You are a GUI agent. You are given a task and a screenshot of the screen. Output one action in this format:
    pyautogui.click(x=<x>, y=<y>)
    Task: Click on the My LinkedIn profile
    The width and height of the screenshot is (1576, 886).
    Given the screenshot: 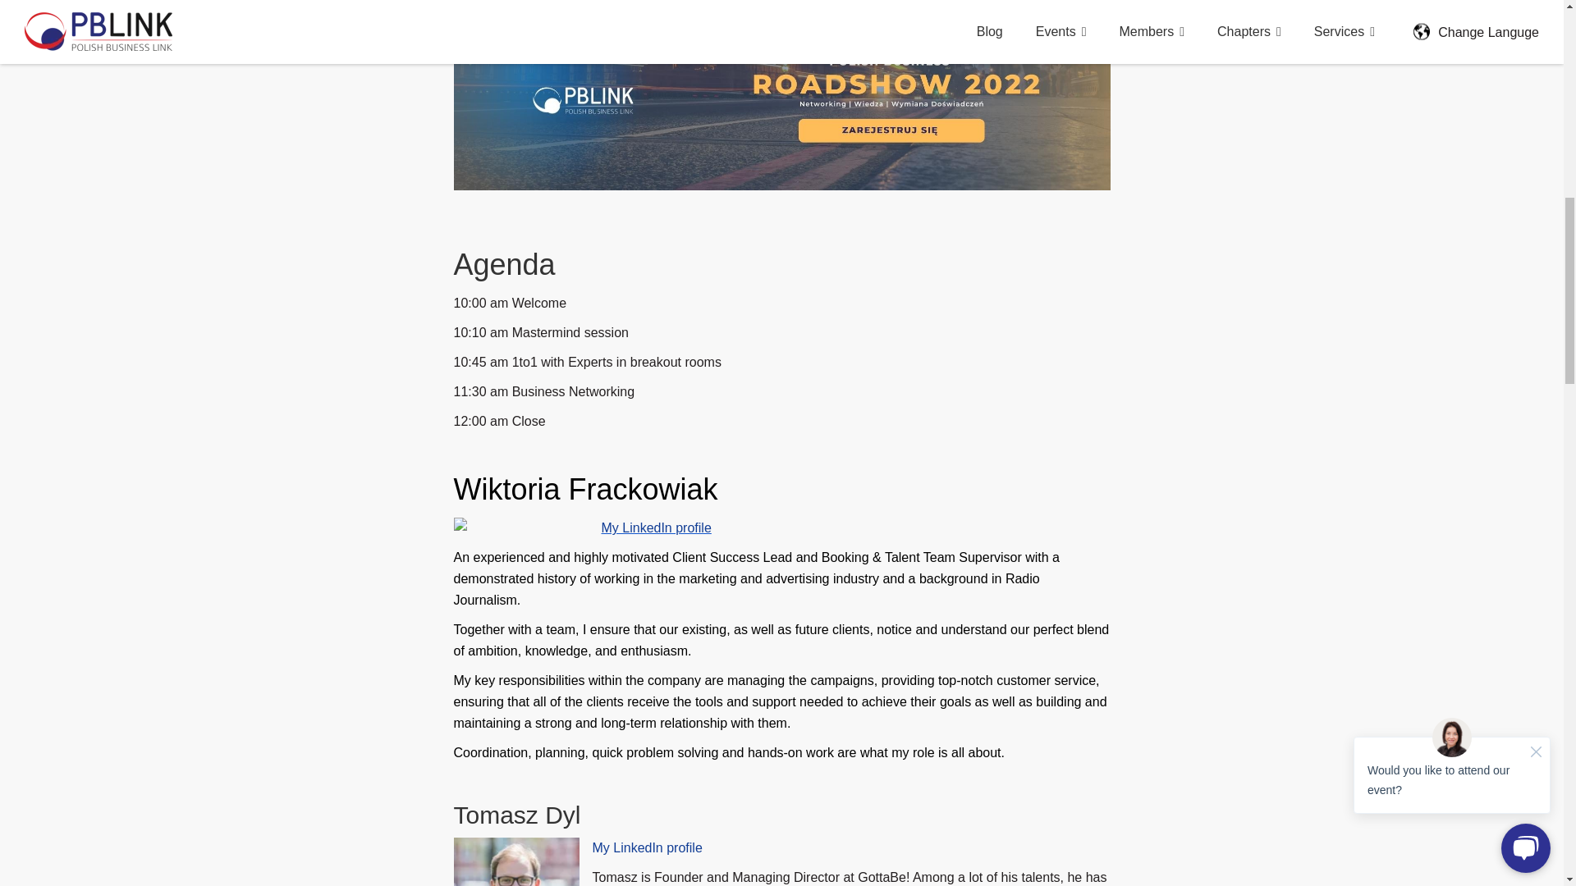 What is the action you would take?
    pyautogui.click(x=655, y=528)
    